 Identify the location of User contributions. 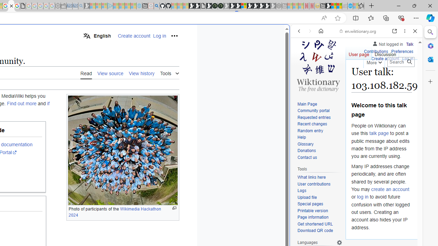
(314, 184).